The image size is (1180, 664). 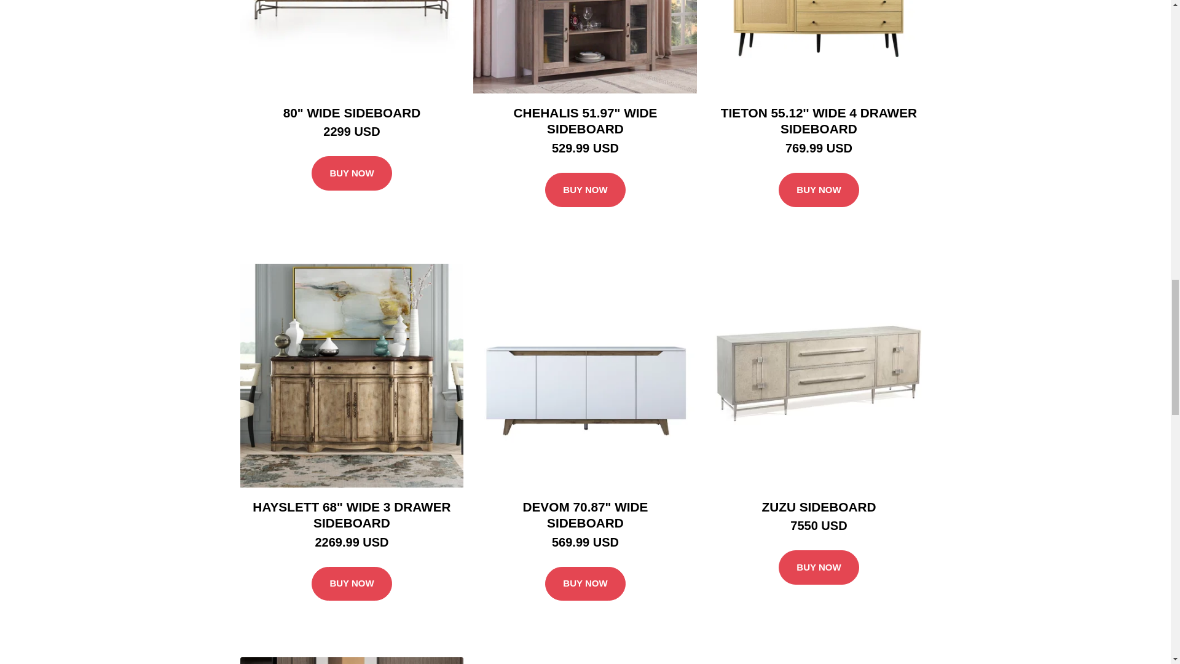 I want to click on TIETON 55.12'' WIDE 4 DRAWER SIDEBOARD, so click(x=819, y=121).